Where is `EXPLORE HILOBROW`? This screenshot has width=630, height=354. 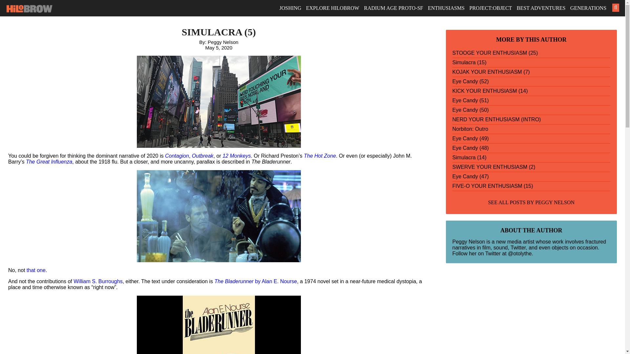
EXPLORE HILOBROW is located at coordinates (333, 8).